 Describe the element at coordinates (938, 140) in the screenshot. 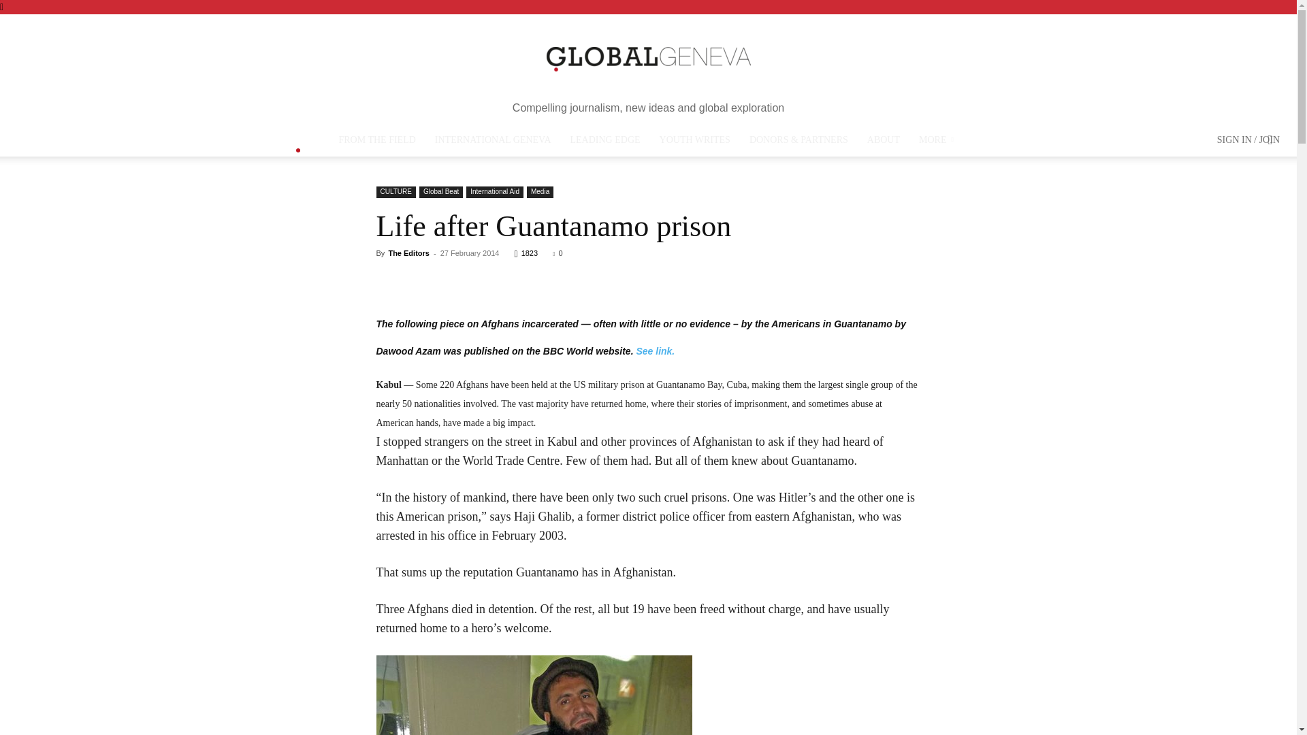

I see `MORE` at that location.